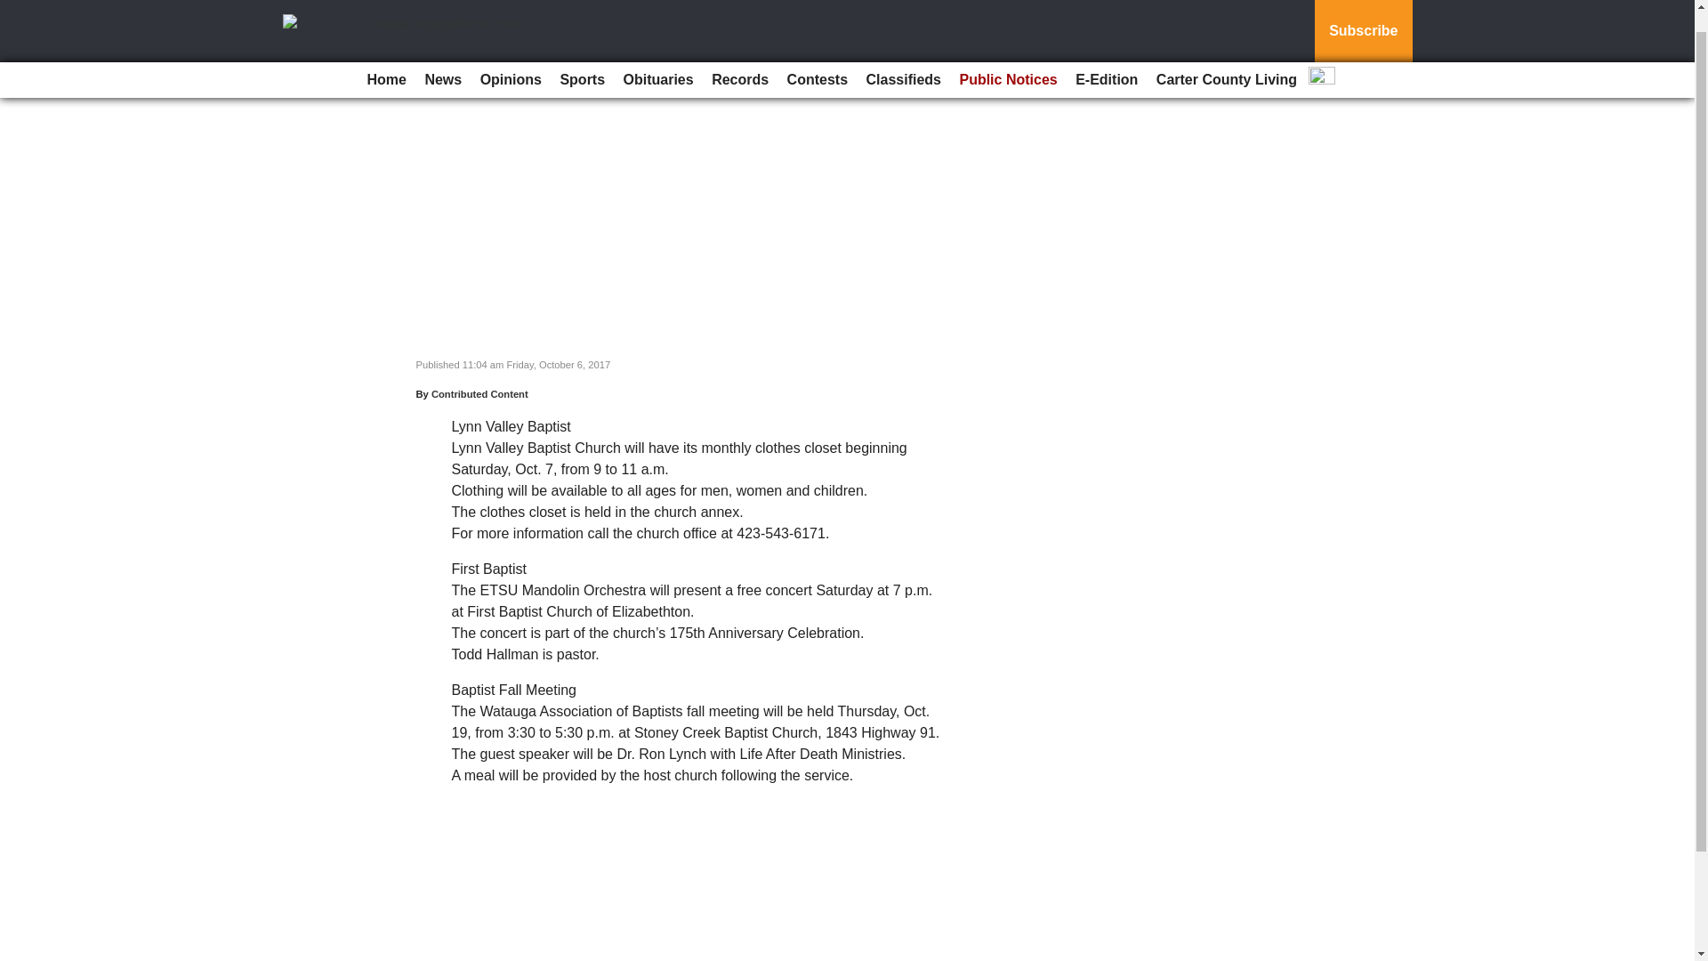 This screenshot has width=1708, height=961. What do you see at coordinates (582, 58) in the screenshot?
I see `Sports` at bounding box center [582, 58].